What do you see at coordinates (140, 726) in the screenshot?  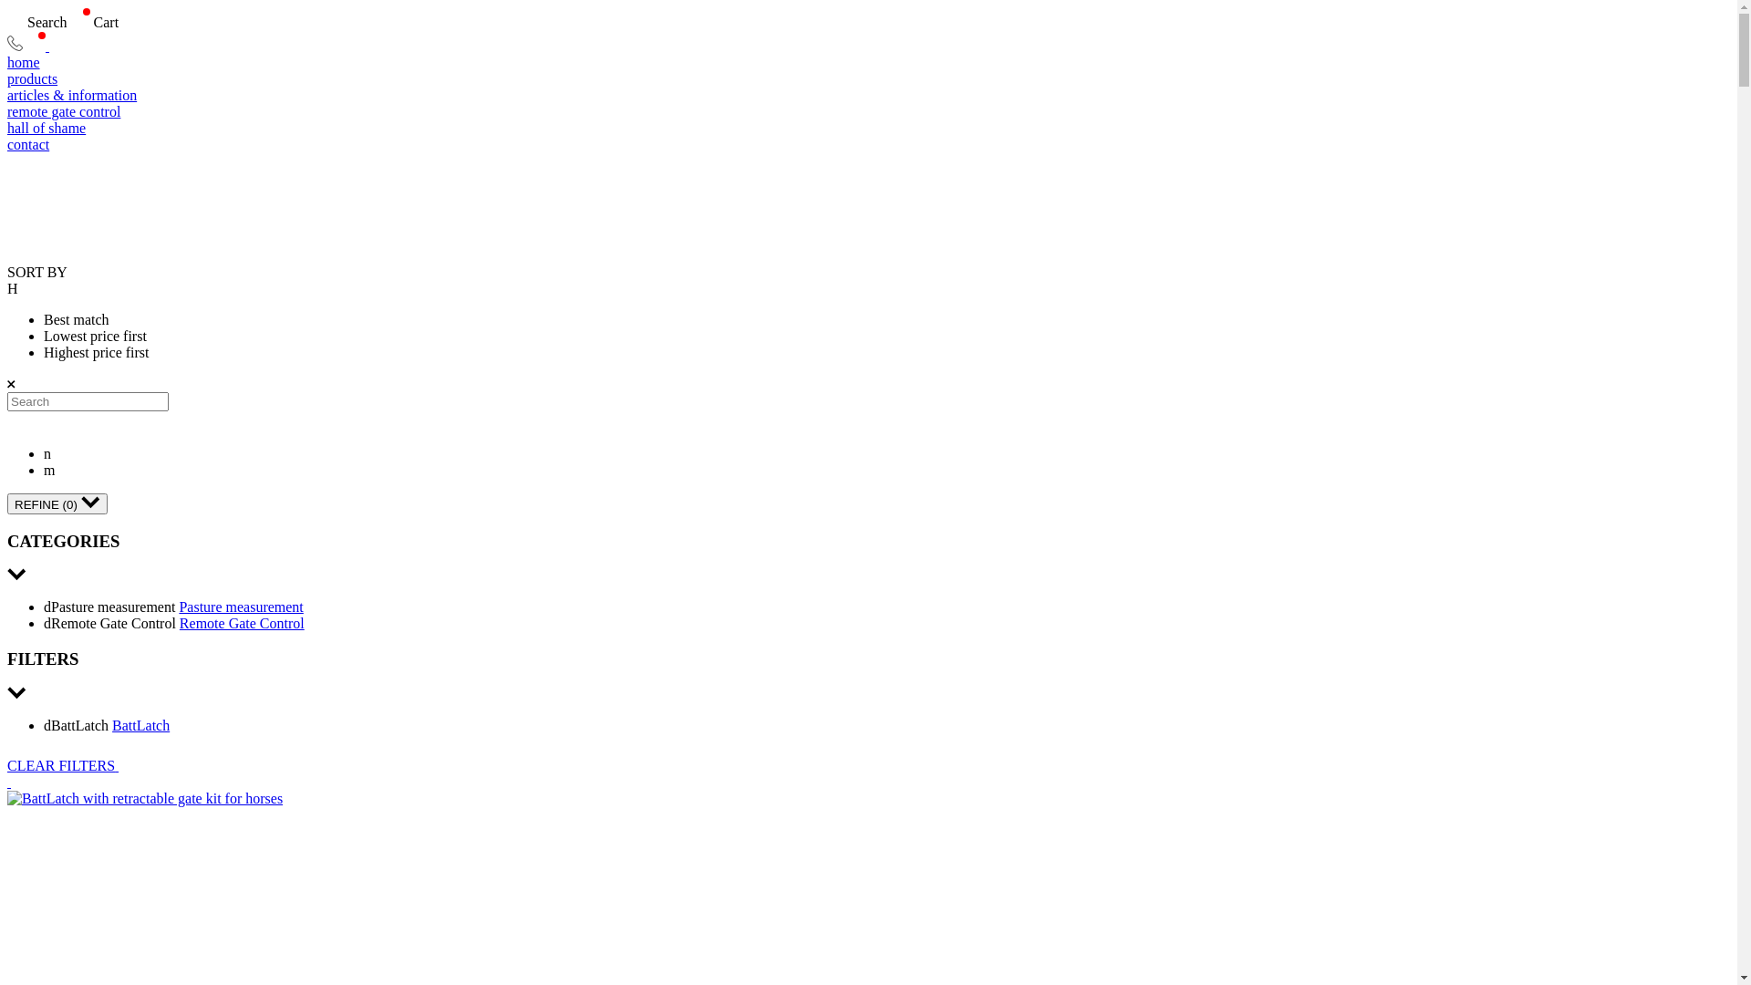 I see `BattLatch` at bounding box center [140, 726].